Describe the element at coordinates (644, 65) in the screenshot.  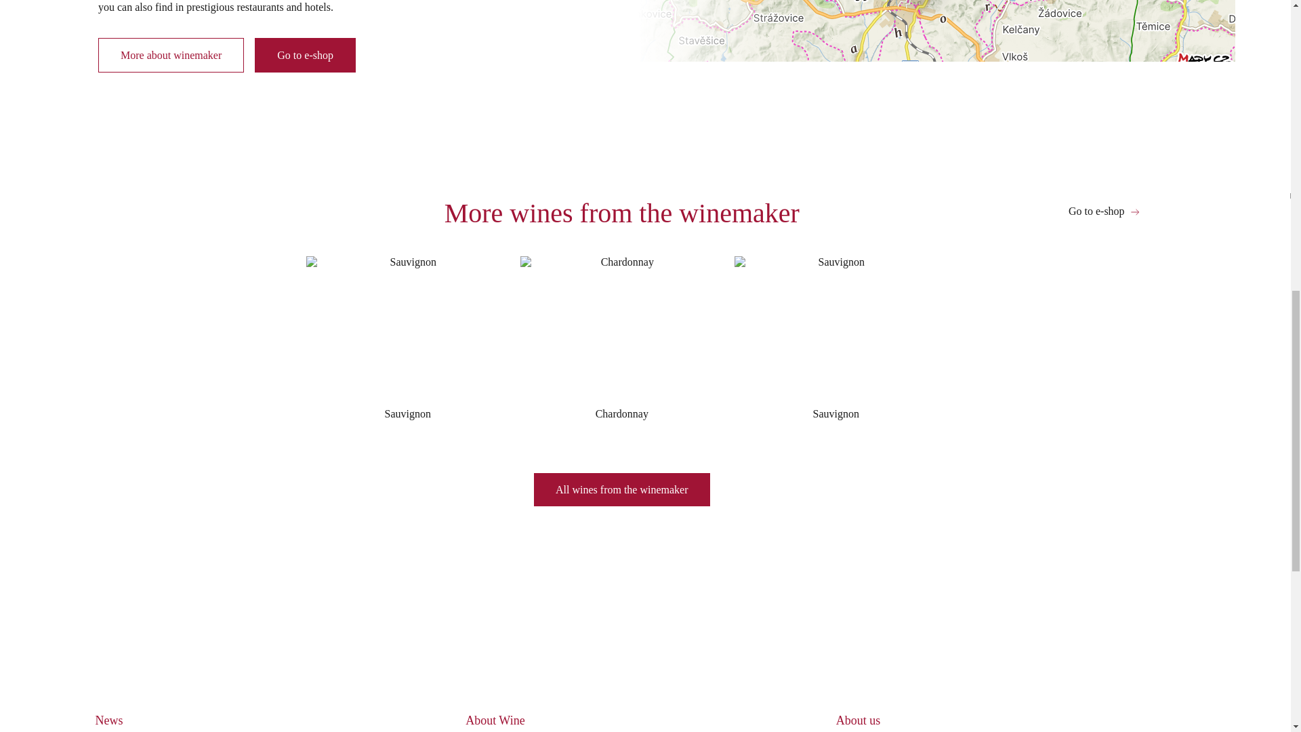
I see `Seznam.cz, a.s.` at that location.